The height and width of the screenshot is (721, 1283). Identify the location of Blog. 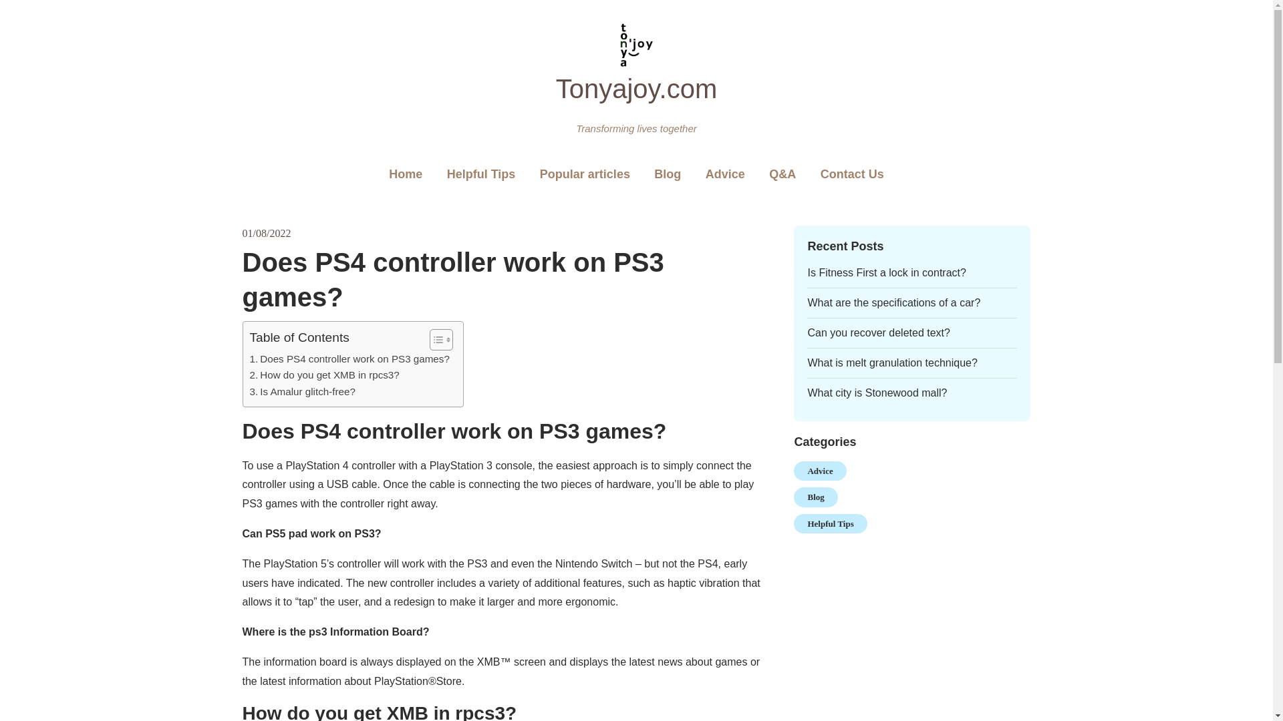
(815, 497).